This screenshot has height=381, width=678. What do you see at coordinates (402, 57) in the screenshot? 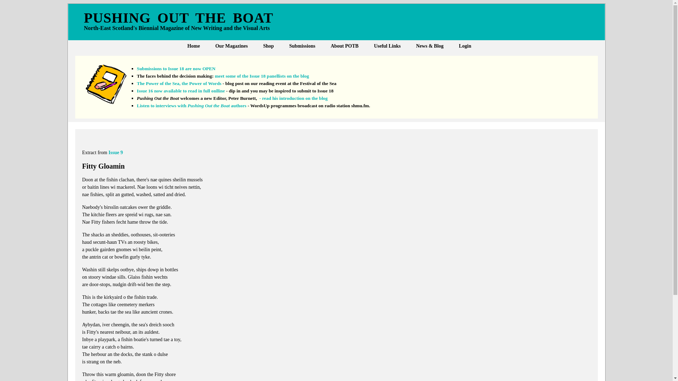
I see `All Links` at bounding box center [402, 57].